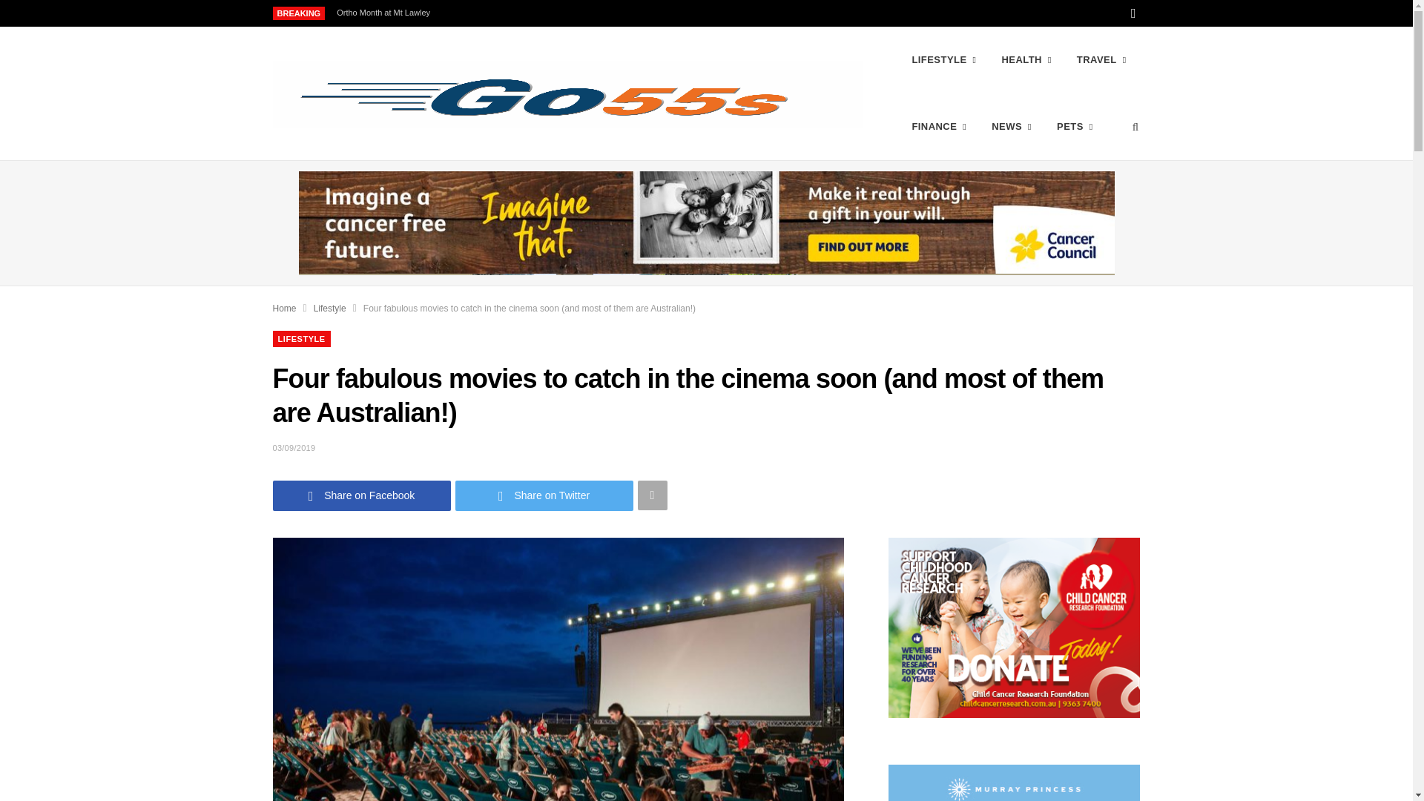 This screenshot has width=1424, height=801. Describe the element at coordinates (568, 93) in the screenshot. I see `Go55s` at that location.